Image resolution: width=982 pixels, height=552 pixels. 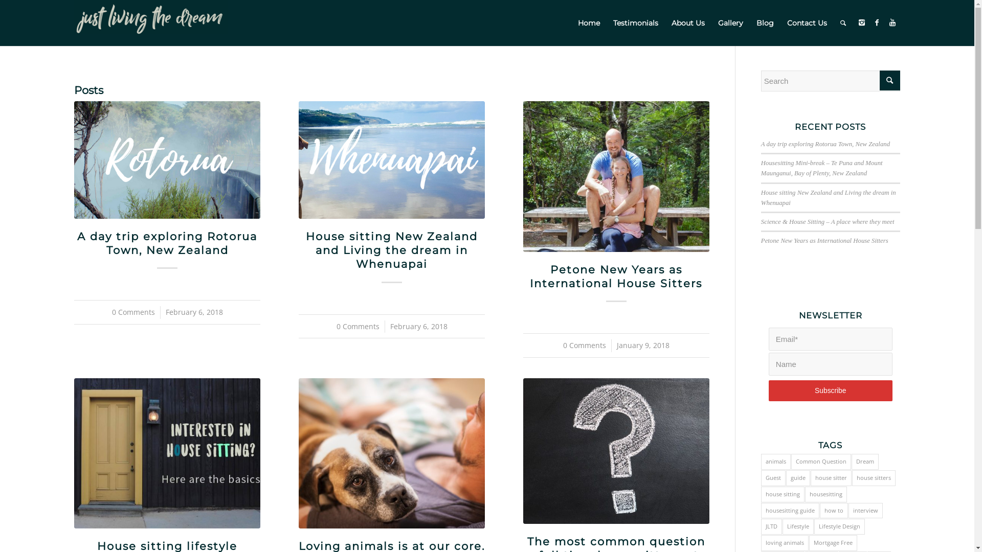 What do you see at coordinates (688, 23) in the screenshot?
I see `About Us` at bounding box center [688, 23].